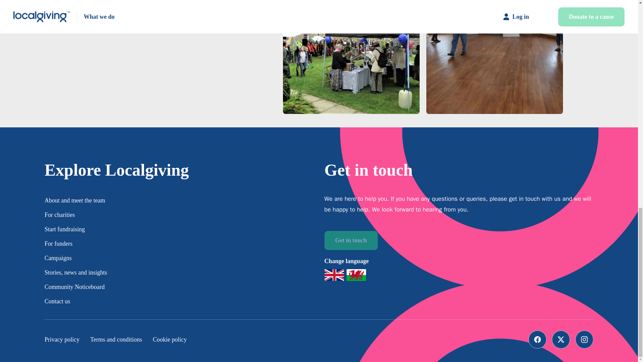  I want to click on Cookie policy, so click(170, 339).